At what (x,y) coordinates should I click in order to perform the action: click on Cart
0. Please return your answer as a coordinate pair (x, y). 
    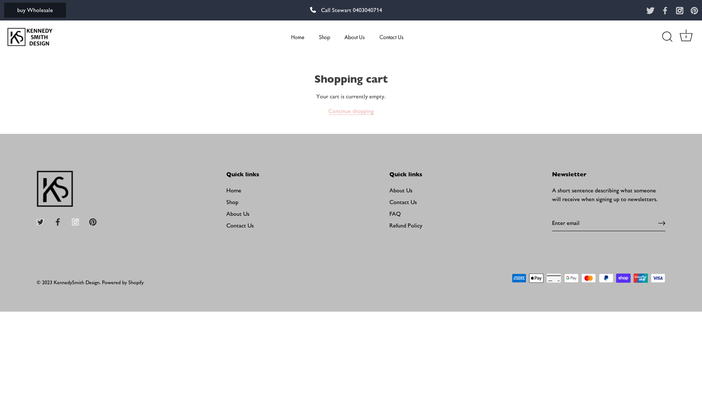
    Looking at the image, I should click on (686, 37).